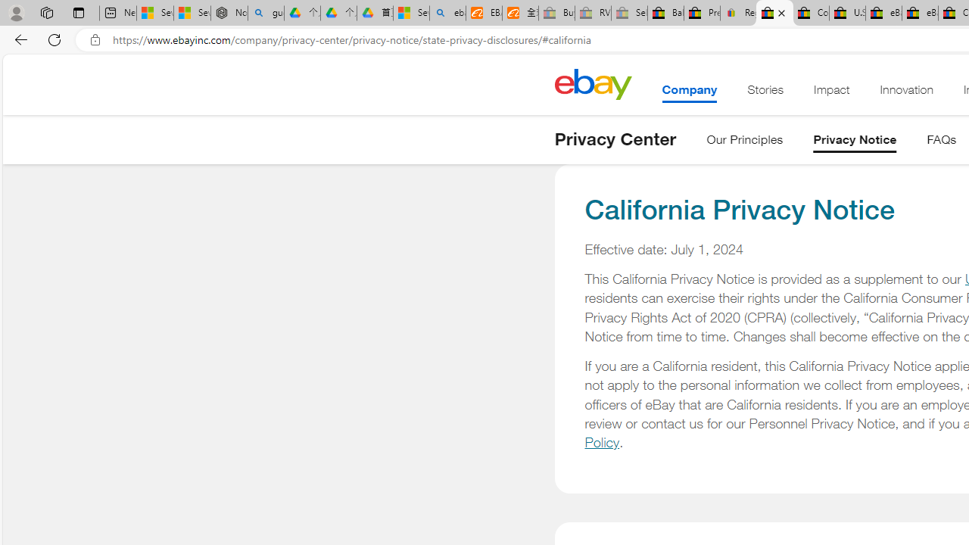 This screenshot has width=969, height=545. Describe the element at coordinates (556, 14) in the screenshot. I see `Buy Auto Parts & Accessories | eBay - Sleeping` at that location.